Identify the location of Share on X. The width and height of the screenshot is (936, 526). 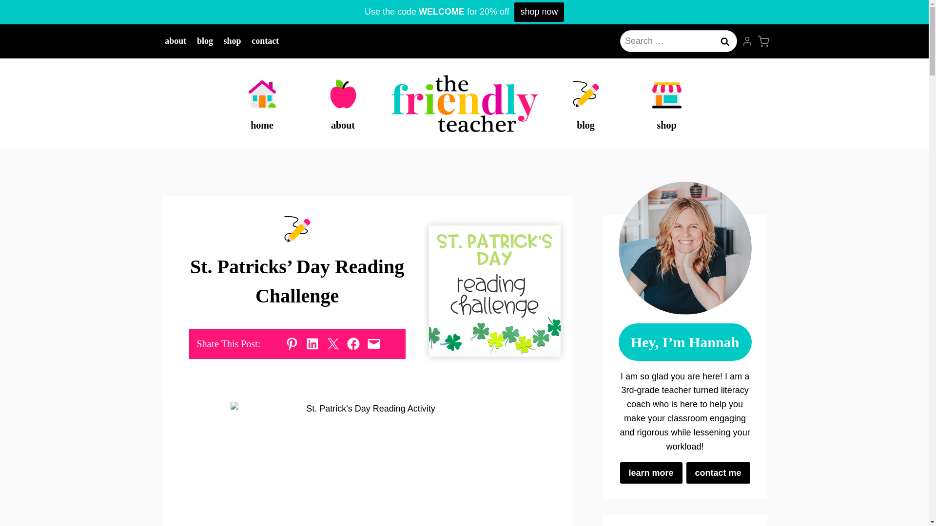
(333, 344).